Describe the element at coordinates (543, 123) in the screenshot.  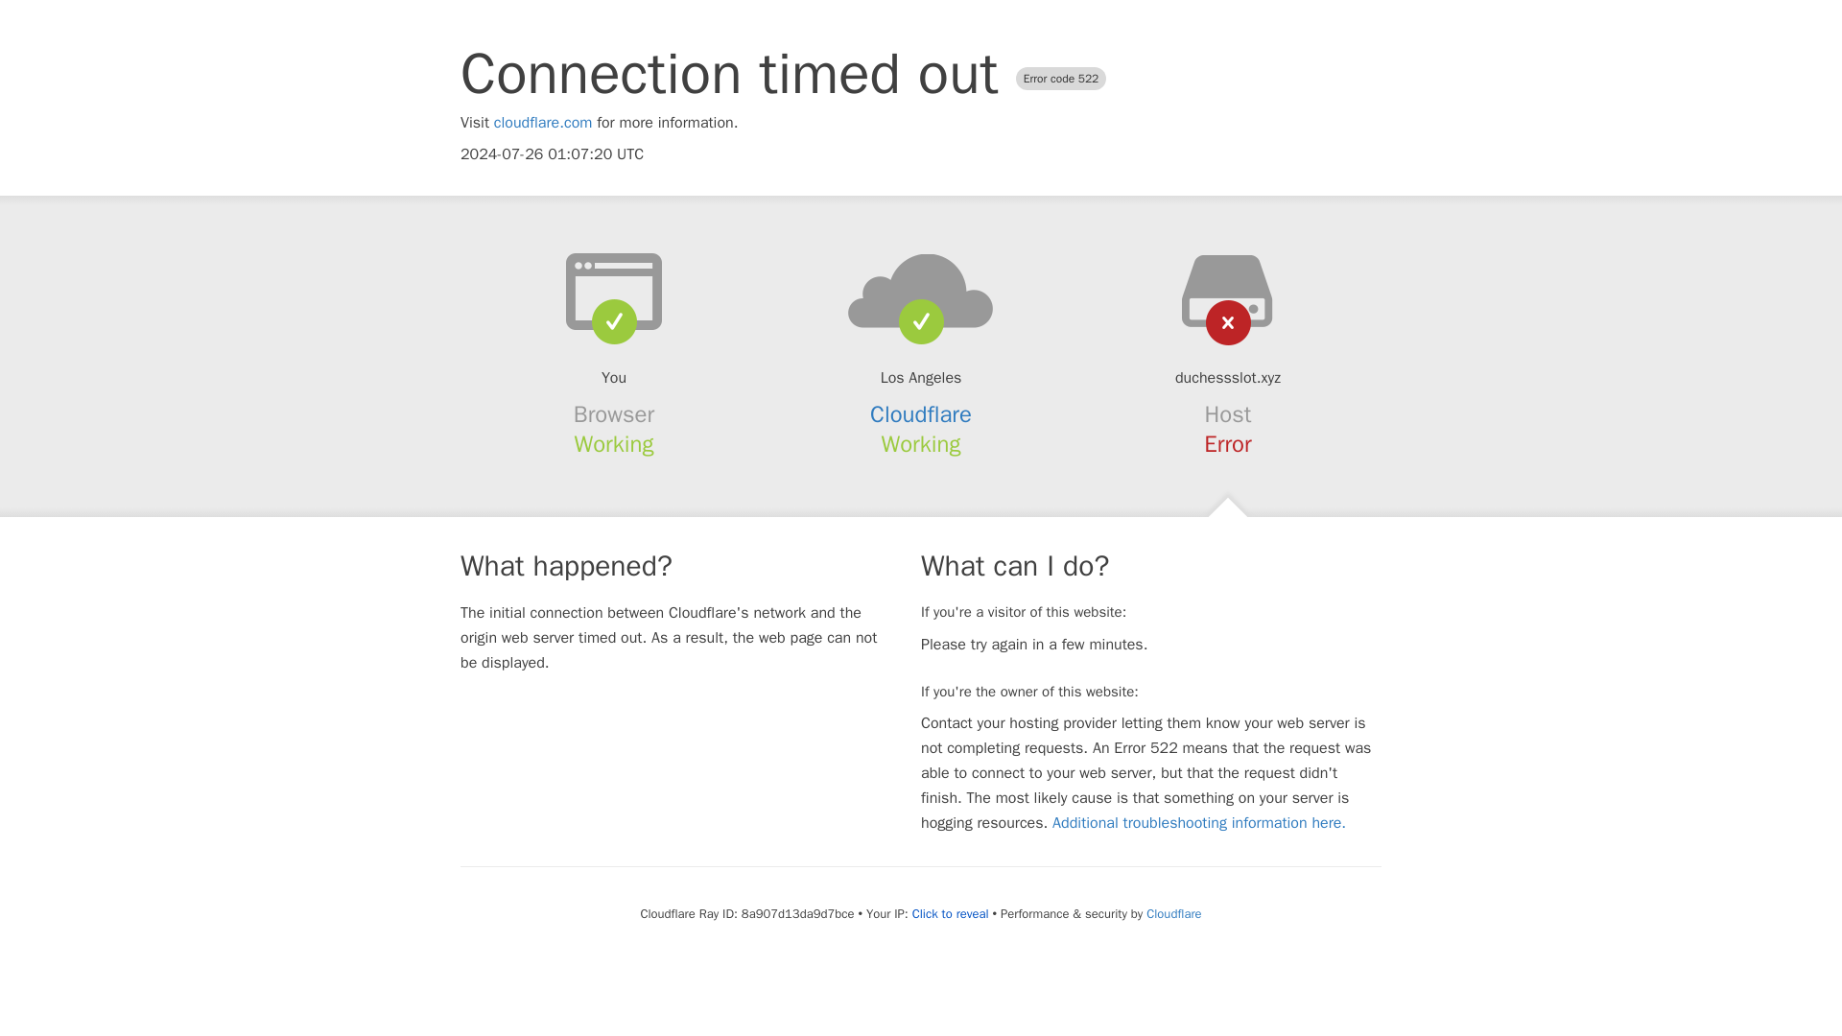
I see `cloudflare.com` at that location.